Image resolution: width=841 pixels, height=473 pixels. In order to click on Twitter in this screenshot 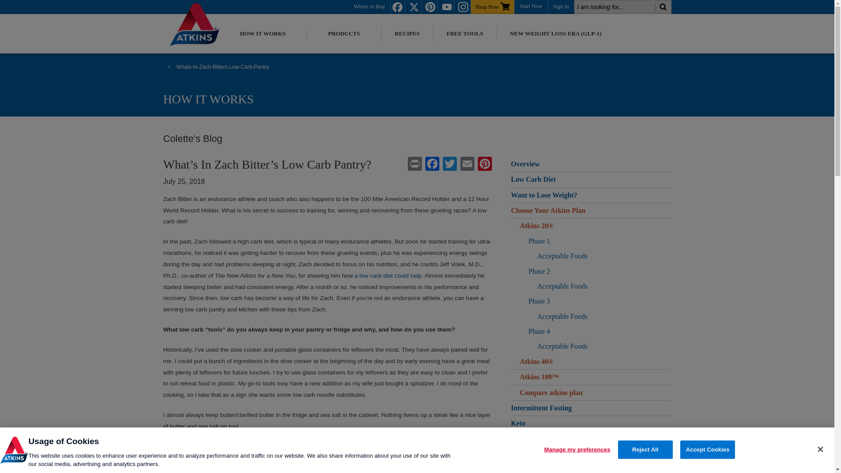, I will do `click(449, 165)`.